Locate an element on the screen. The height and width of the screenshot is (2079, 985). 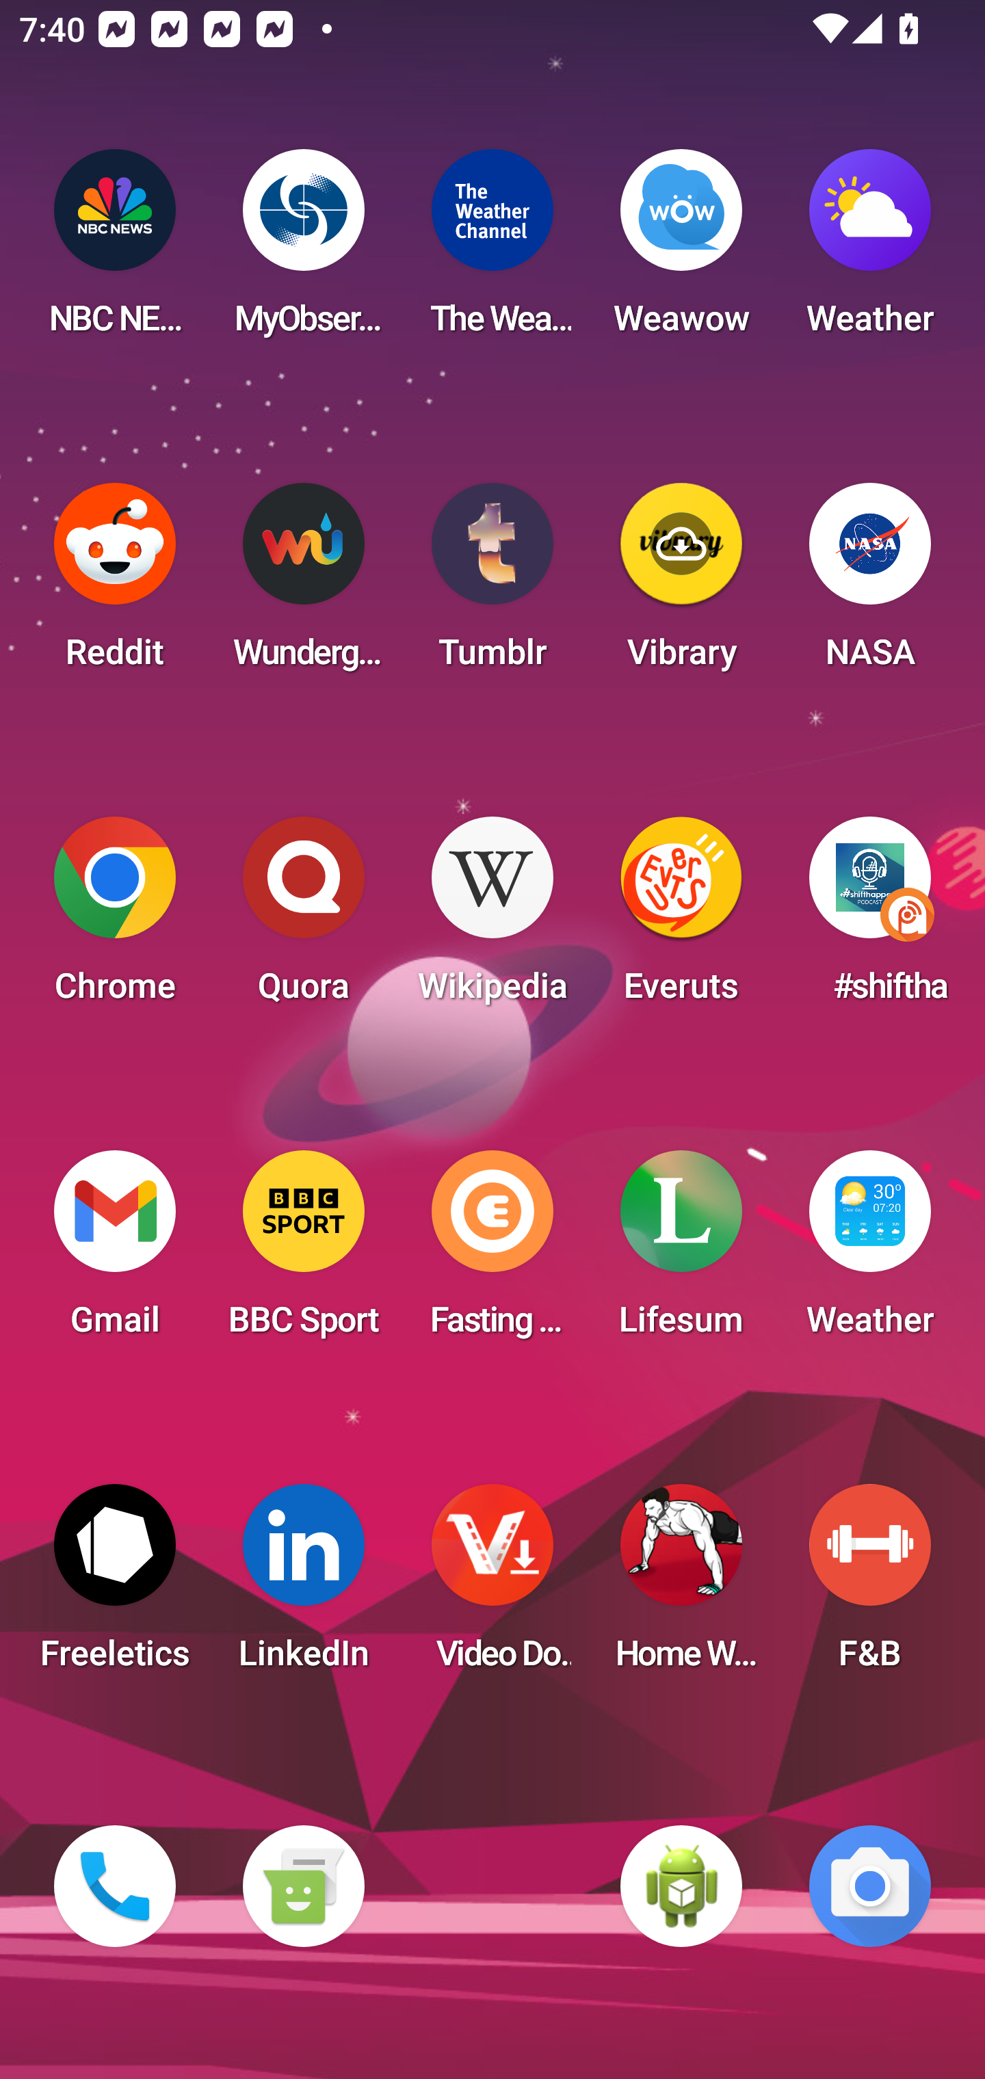
#shifthappens in the Digital Workplace Podcast is located at coordinates (870, 918).